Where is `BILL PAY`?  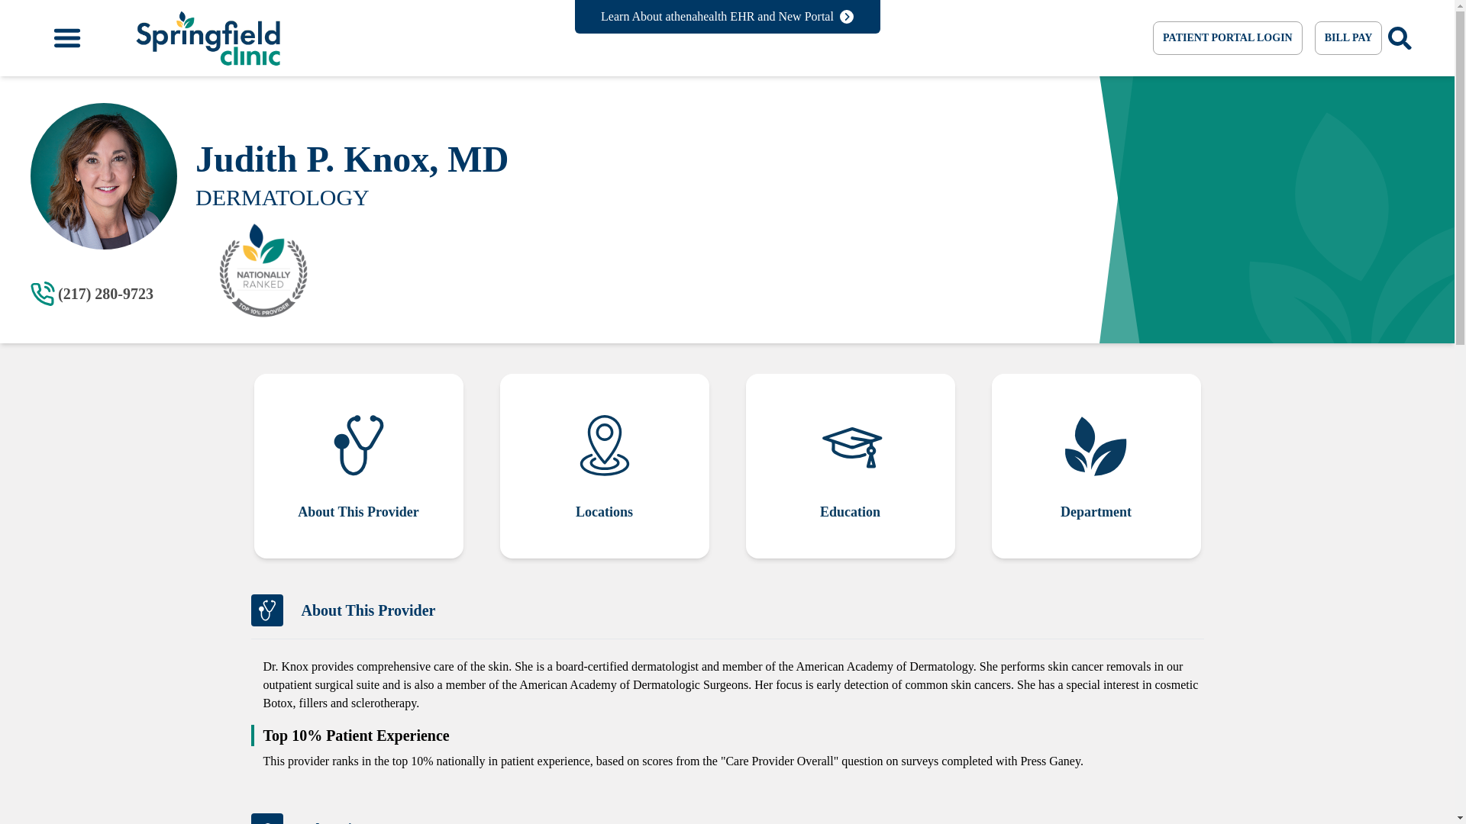 BILL PAY is located at coordinates (1348, 38).